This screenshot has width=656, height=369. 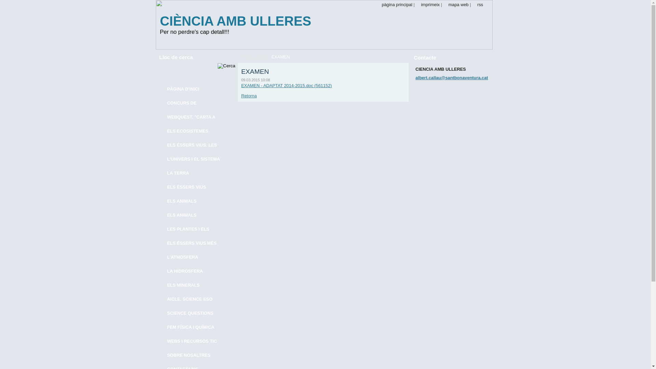 What do you see at coordinates (192, 271) in the screenshot?
I see `LA HIDROSFERA` at bounding box center [192, 271].